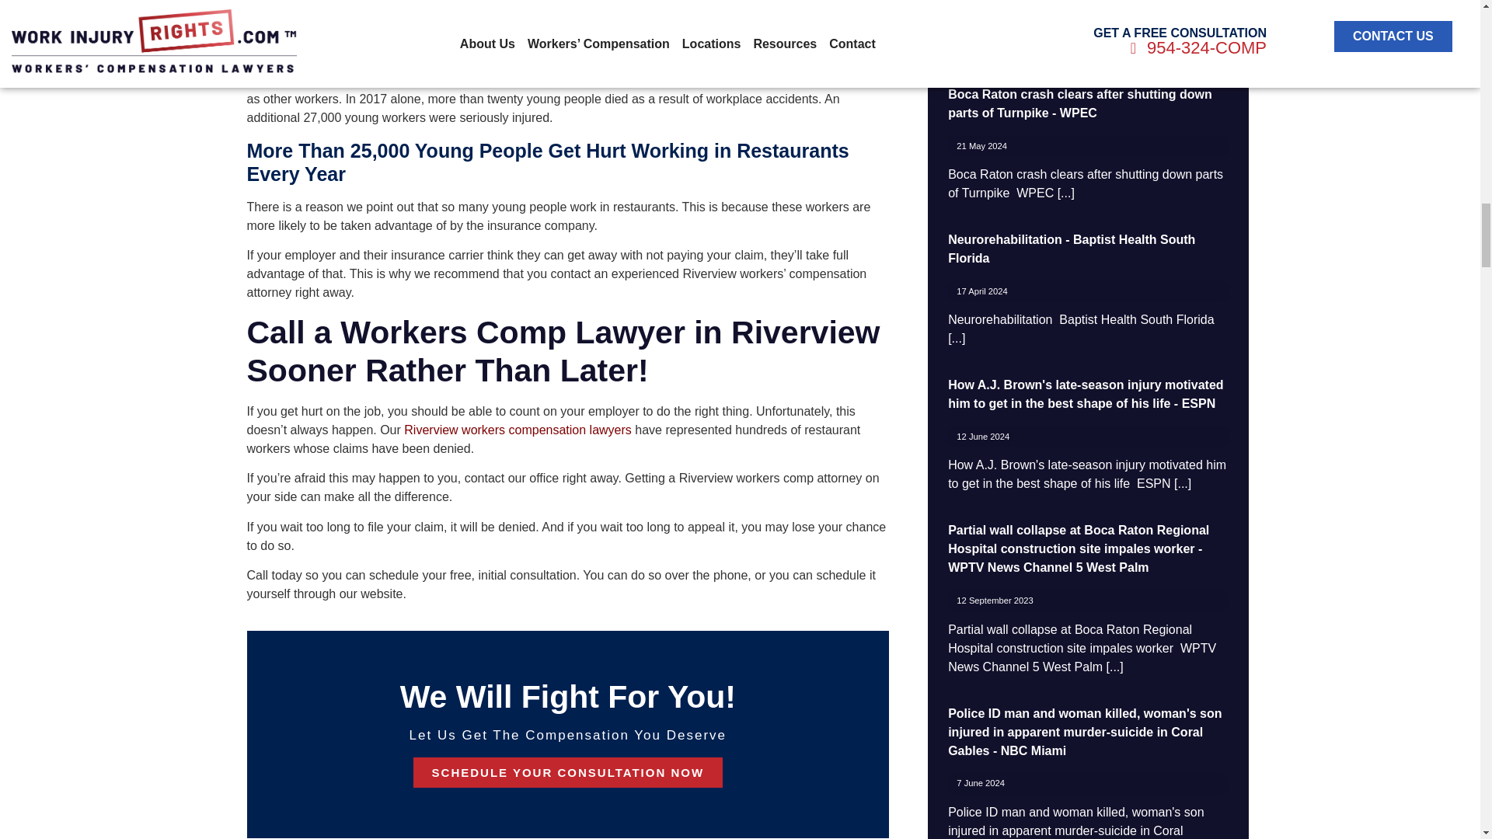 Image resolution: width=1492 pixels, height=839 pixels. I want to click on Read more, so click(1183, 483).